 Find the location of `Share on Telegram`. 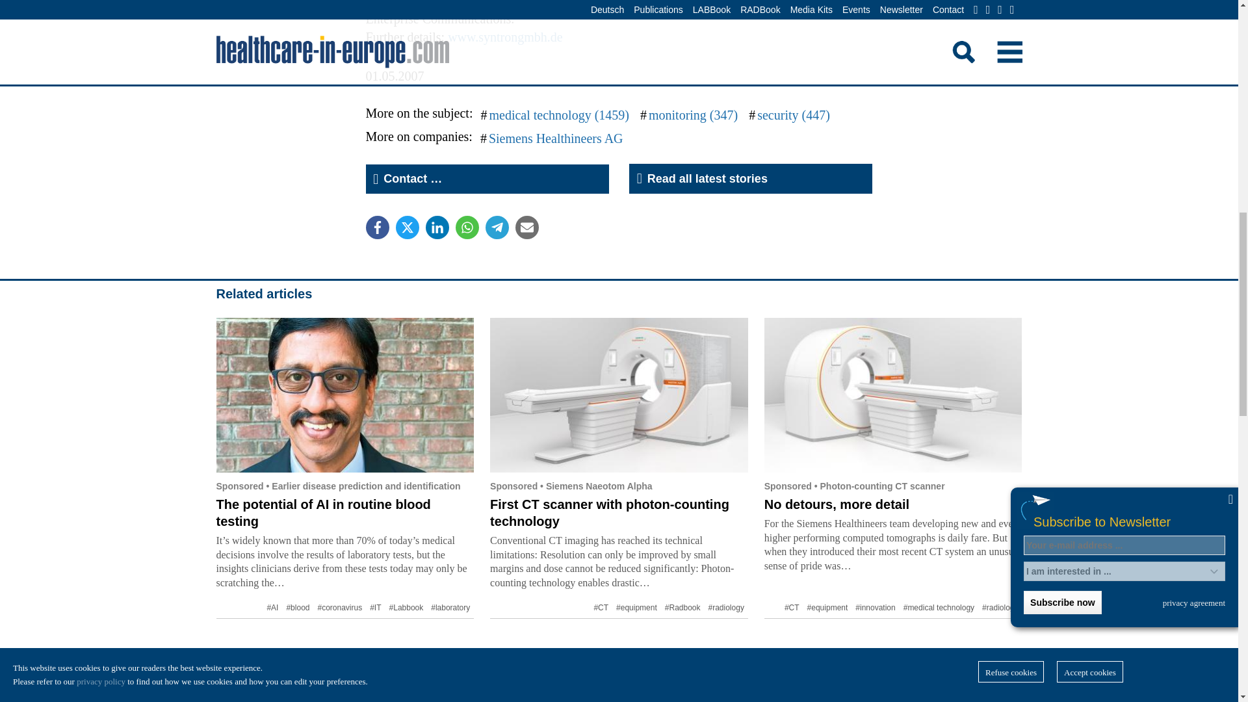

Share on Telegram is located at coordinates (497, 227).